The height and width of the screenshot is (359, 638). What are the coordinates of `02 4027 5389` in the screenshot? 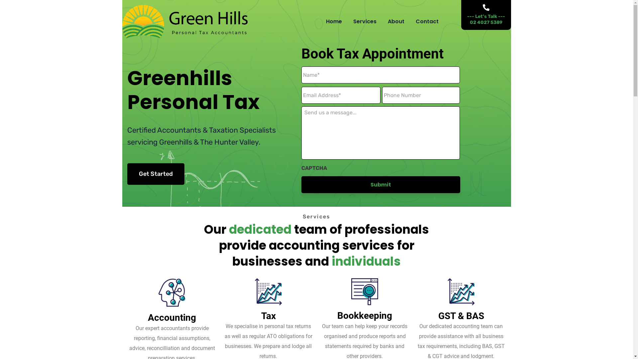 It's located at (247, 259).